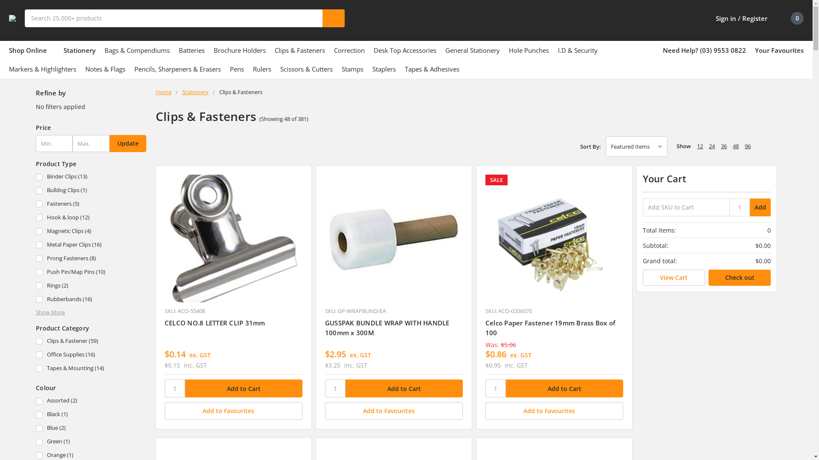 Image resolution: width=819 pixels, height=460 pixels. Describe the element at coordinates (128, 144) in the screenshot. I see `Update` at that location.